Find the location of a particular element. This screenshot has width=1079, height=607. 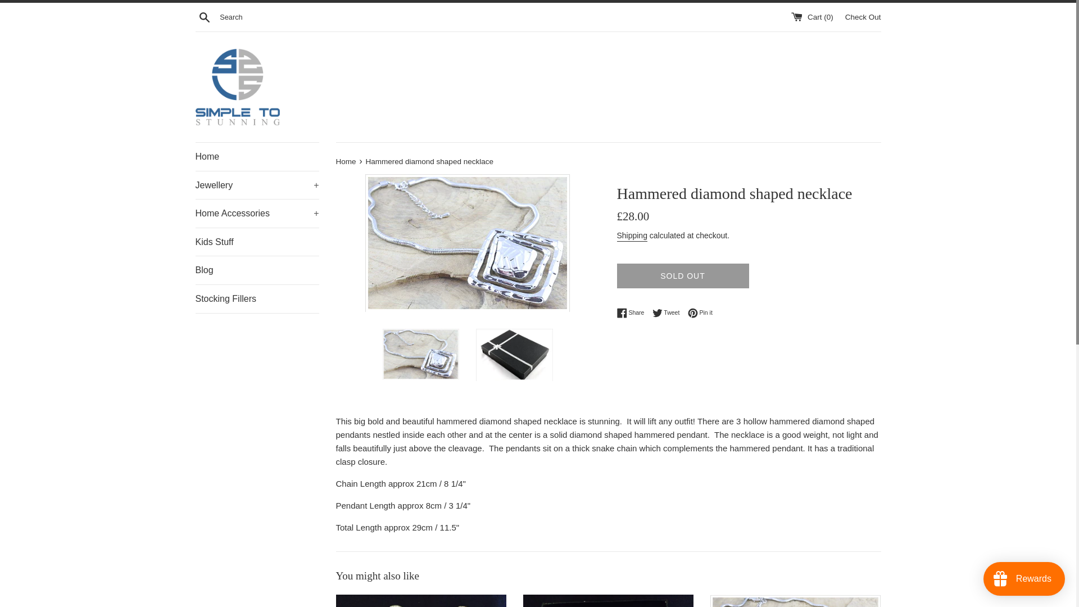

Search is located at coordinates (257, 156).